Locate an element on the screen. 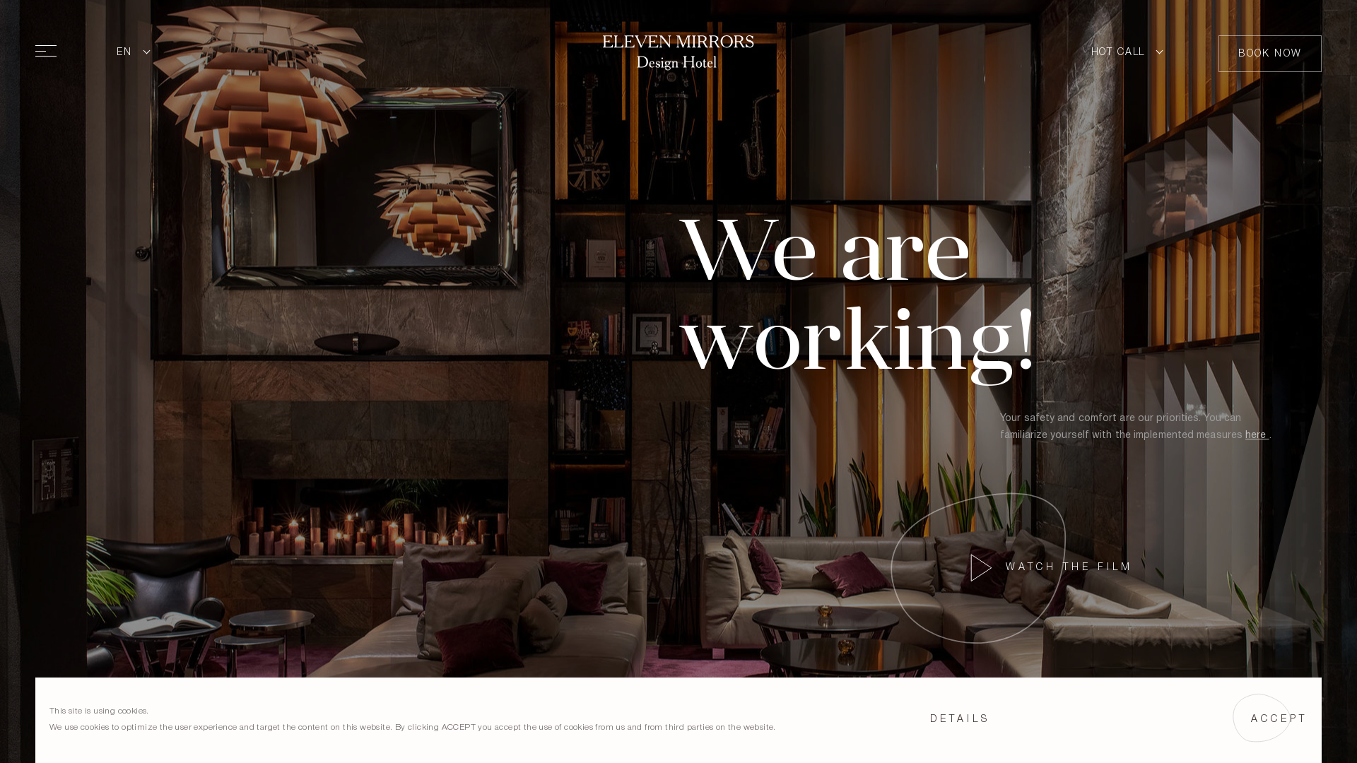 Image resolution: width=1357 pixels, height=763 pixels. ACCEPT is located at coordinates (1279, 720).